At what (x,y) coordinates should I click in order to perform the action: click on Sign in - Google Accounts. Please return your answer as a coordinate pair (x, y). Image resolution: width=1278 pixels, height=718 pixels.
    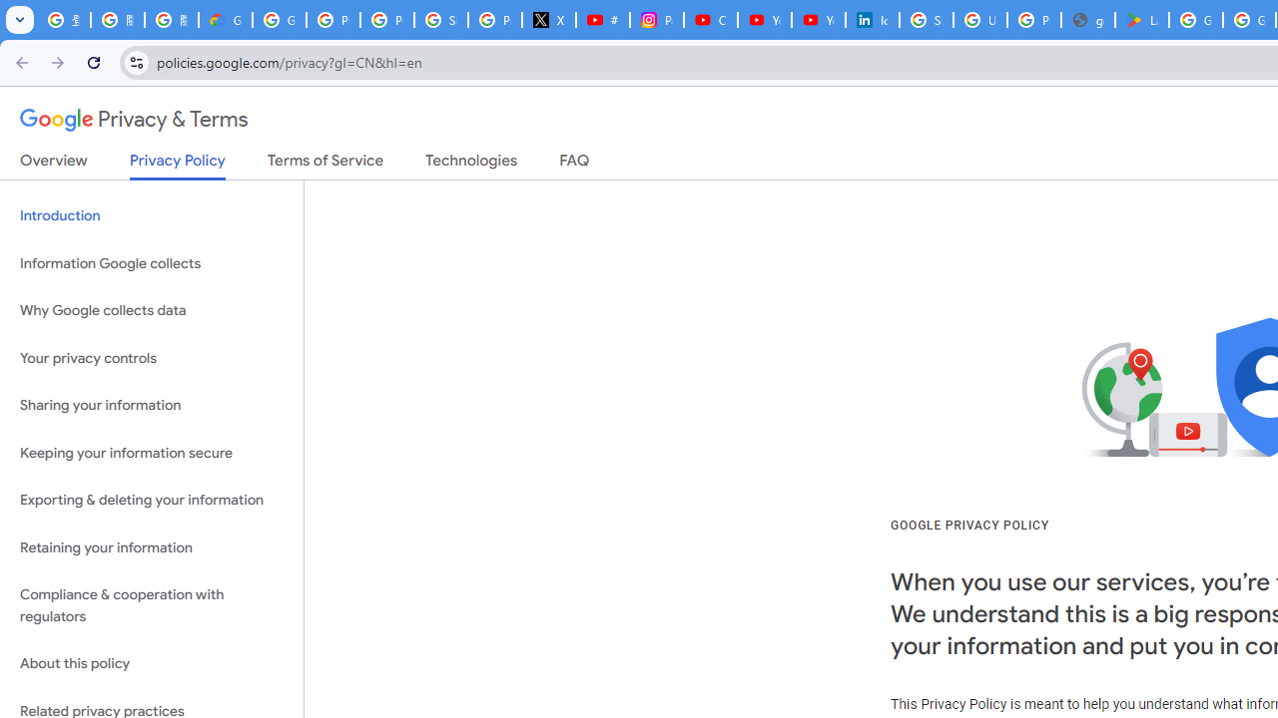
    Looking at the image, I should click on (440, 20).